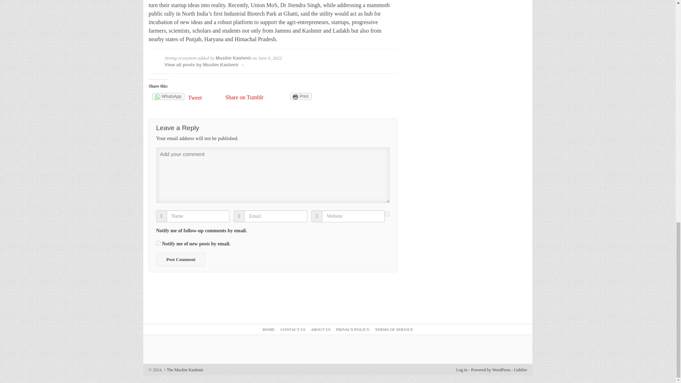 Image resolution: width=681 pixels, height=383 pixels. I want to click on subscribe, so click(387, 214).